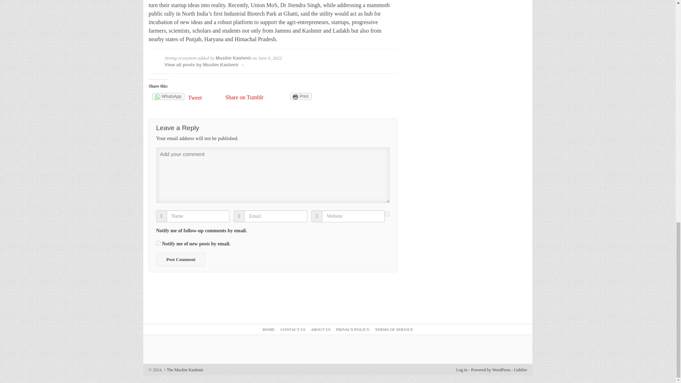 Image resolution: width=681 pixels, height=383 pixels. I want to click on subscribe, so click(387, 214).